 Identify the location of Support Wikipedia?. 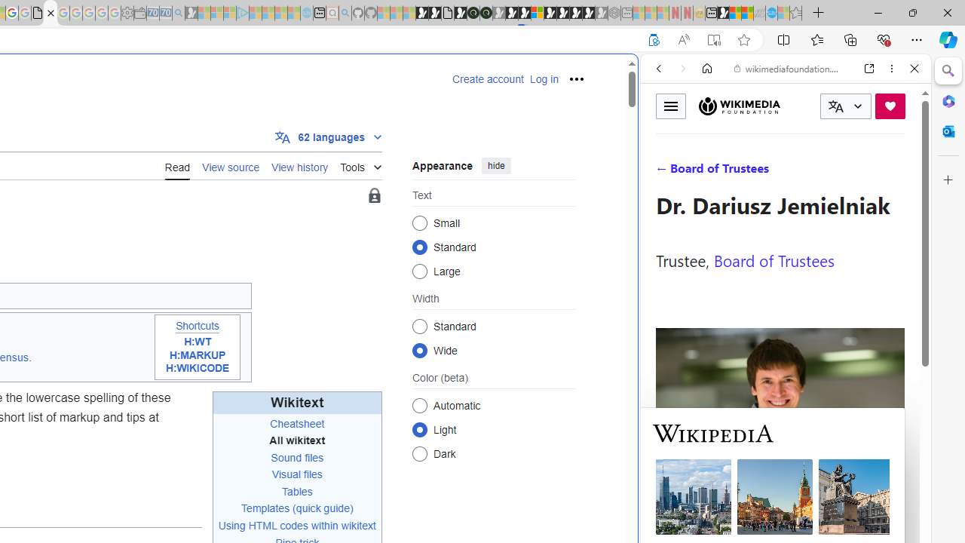
(654, 40).